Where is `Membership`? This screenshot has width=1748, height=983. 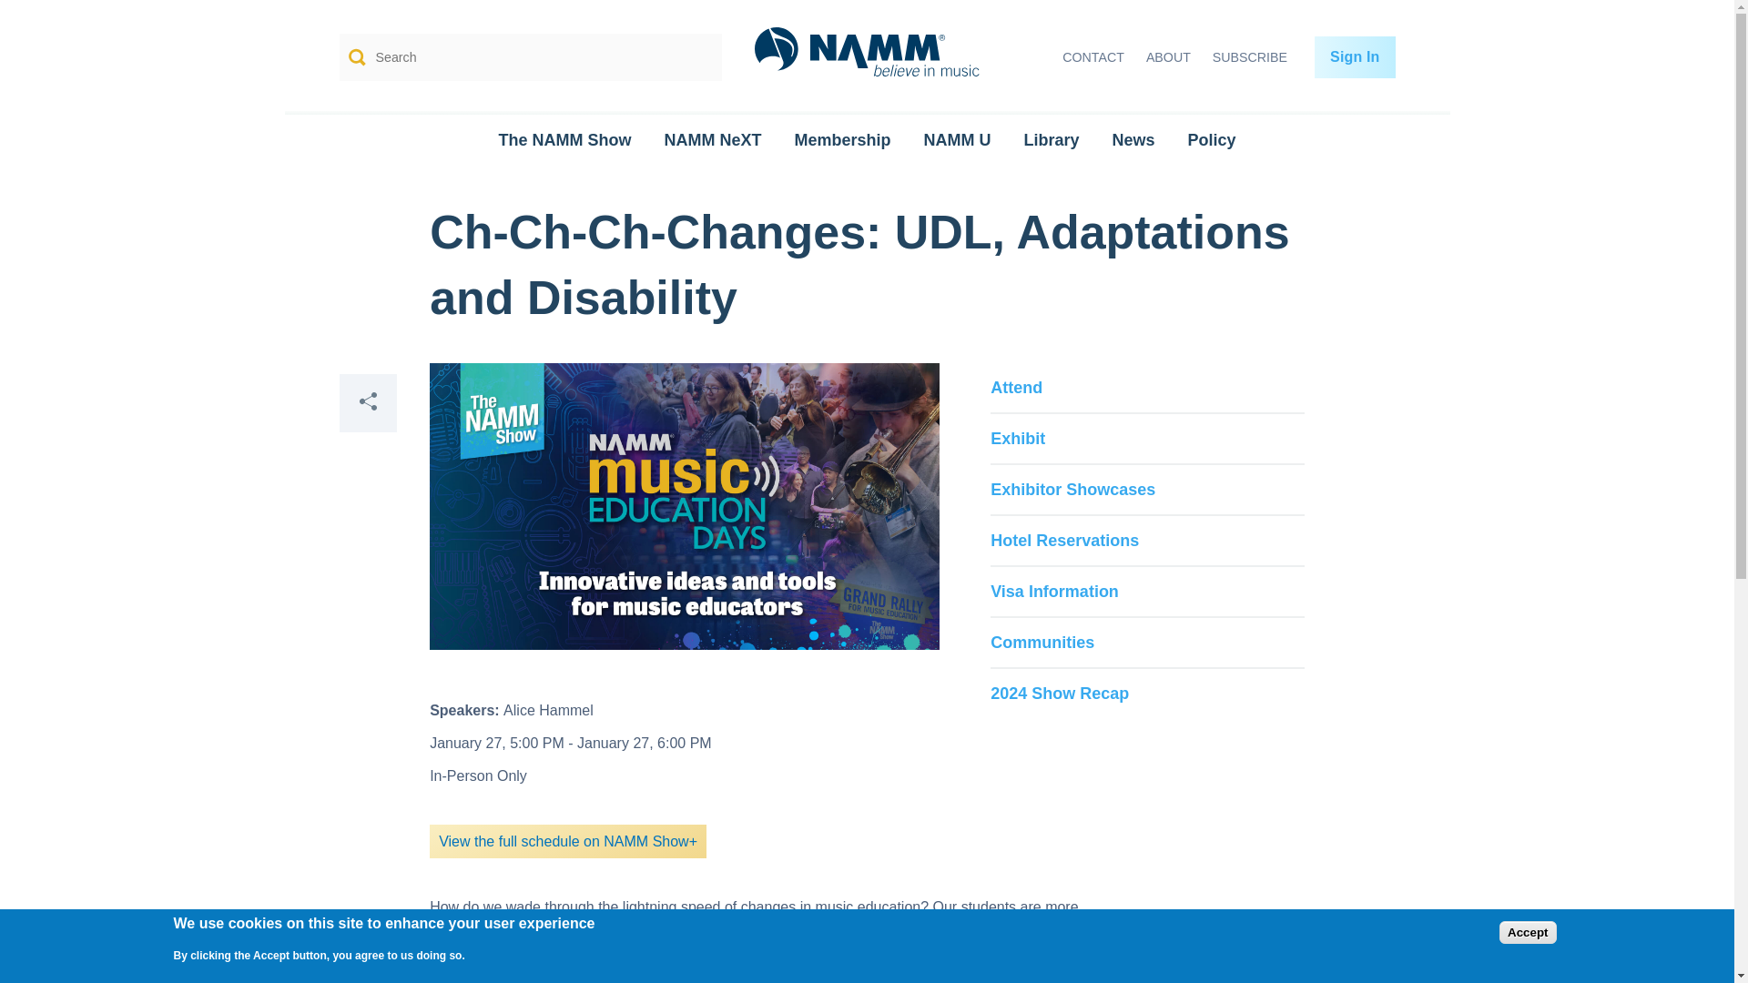 Membership is located at coordinates (842, 140).